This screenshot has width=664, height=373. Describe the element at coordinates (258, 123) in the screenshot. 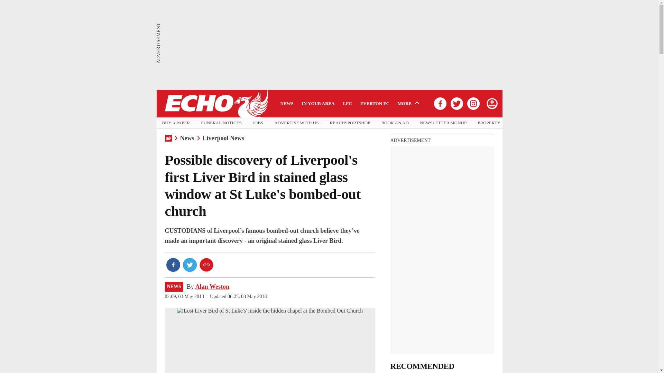

I see `JOBS` at that location.